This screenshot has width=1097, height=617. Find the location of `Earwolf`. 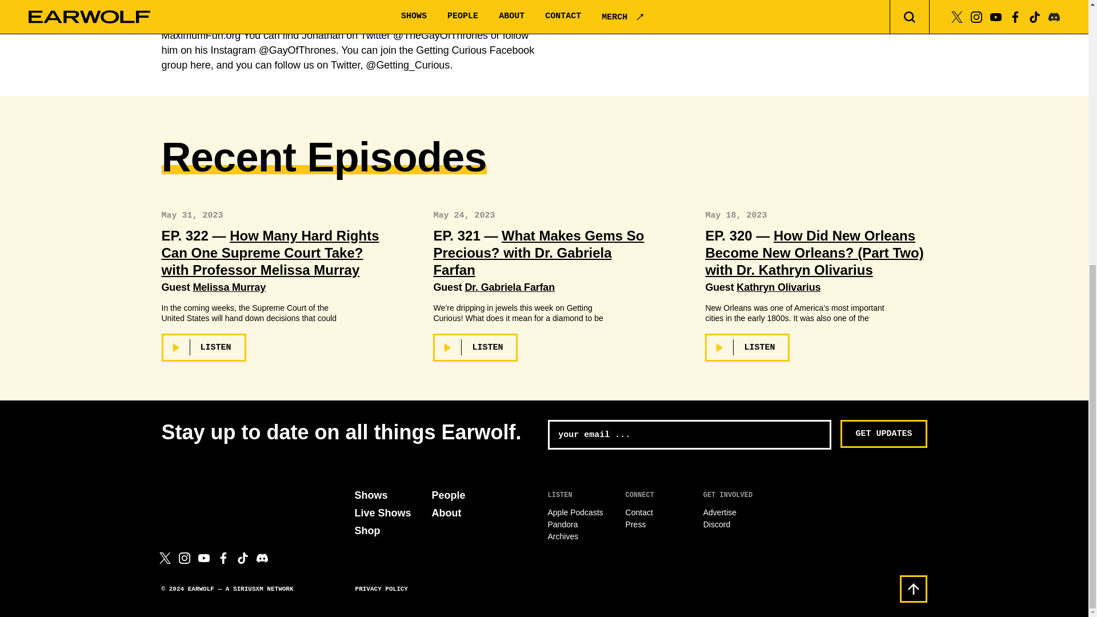

Earwolf is located at coordinates (214, 496).